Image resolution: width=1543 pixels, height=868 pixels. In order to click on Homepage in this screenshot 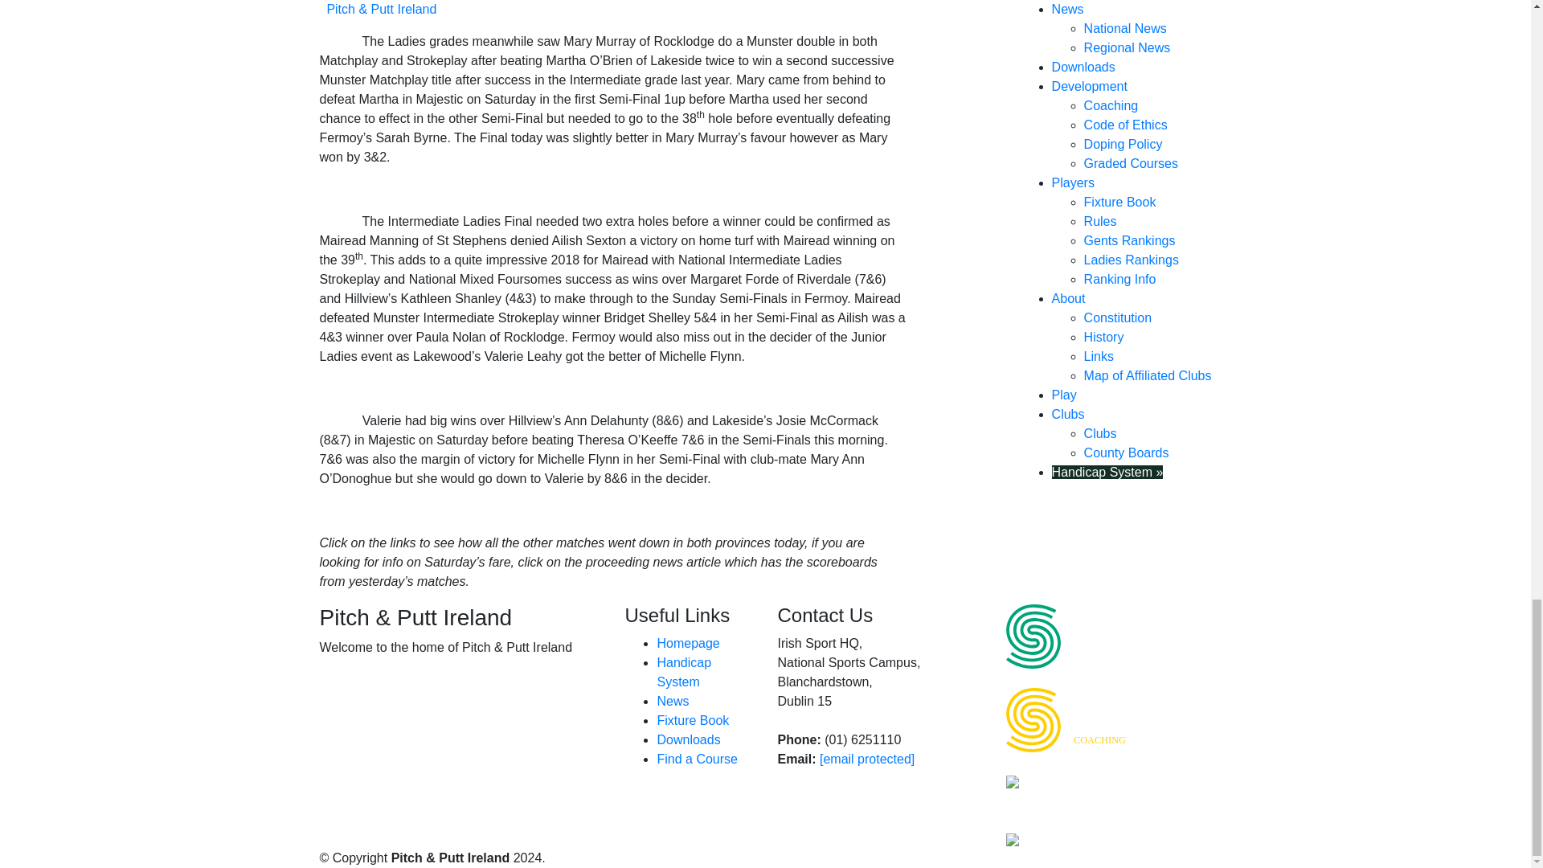, I will do `click(688, 643)`.